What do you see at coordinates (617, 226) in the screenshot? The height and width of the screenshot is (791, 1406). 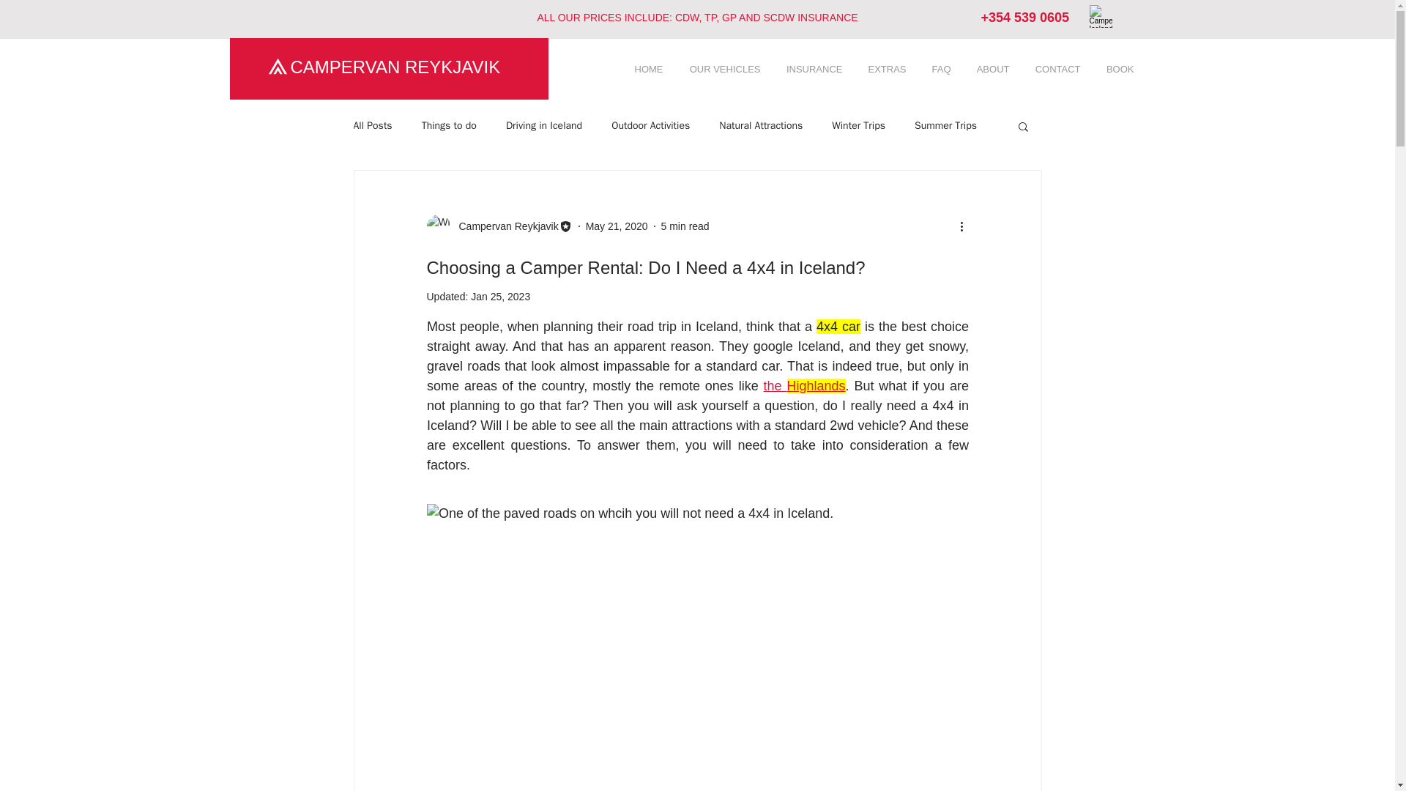 I see `May 21, 2020` at bounding box center [617, 226].